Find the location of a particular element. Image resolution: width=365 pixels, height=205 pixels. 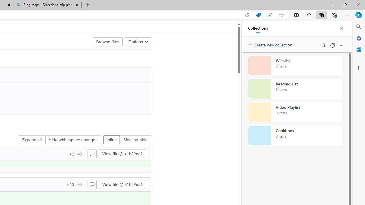

Reading List collection, 0 items is located at coordinates (295, 89).